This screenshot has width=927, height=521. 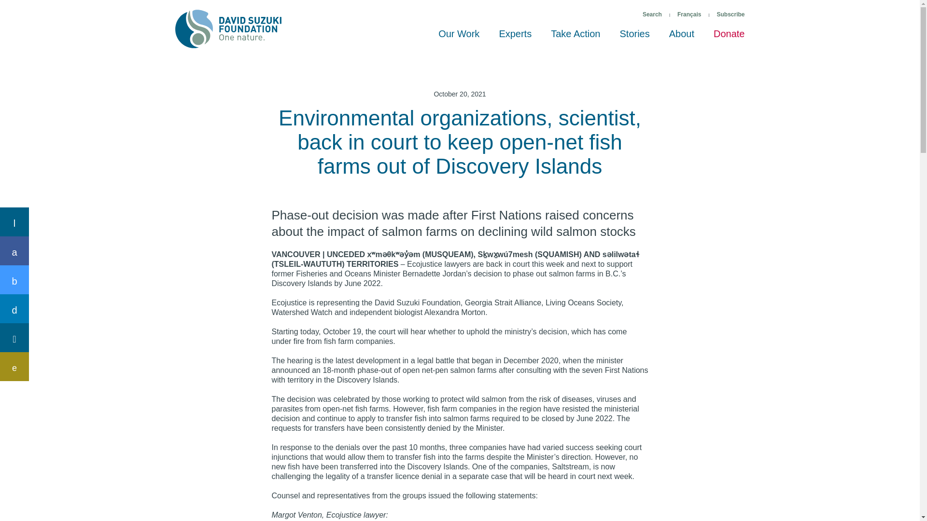 What do you see at coordinates (681, 38) in the screenshot?
I see `About` at bounding box center [681, 38].